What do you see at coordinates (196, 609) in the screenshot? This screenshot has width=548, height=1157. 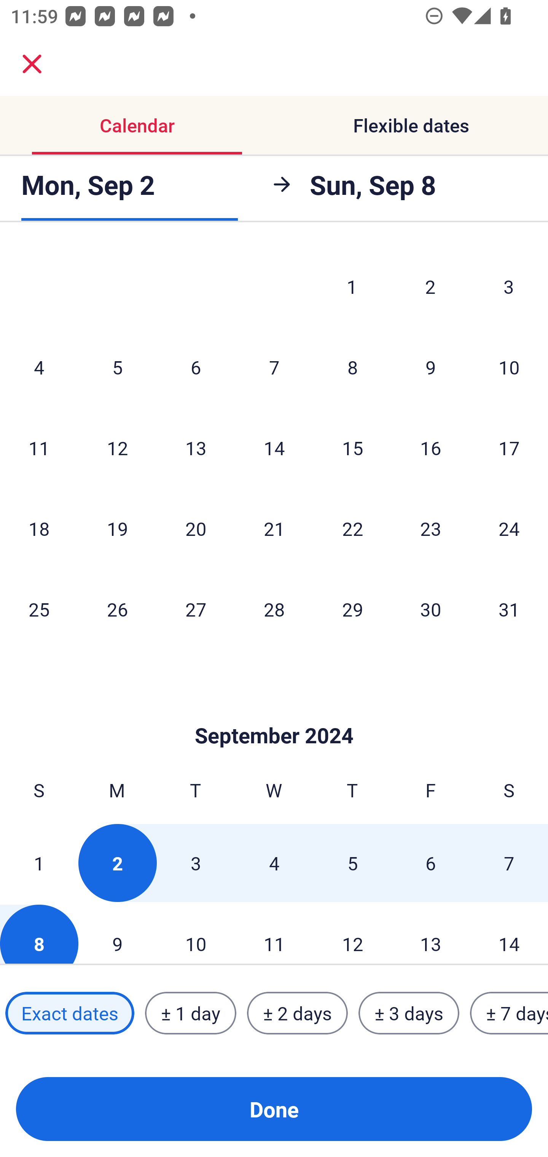 I see `27 Tuesday, August 27, 2024` at bounding box center [196, 609].